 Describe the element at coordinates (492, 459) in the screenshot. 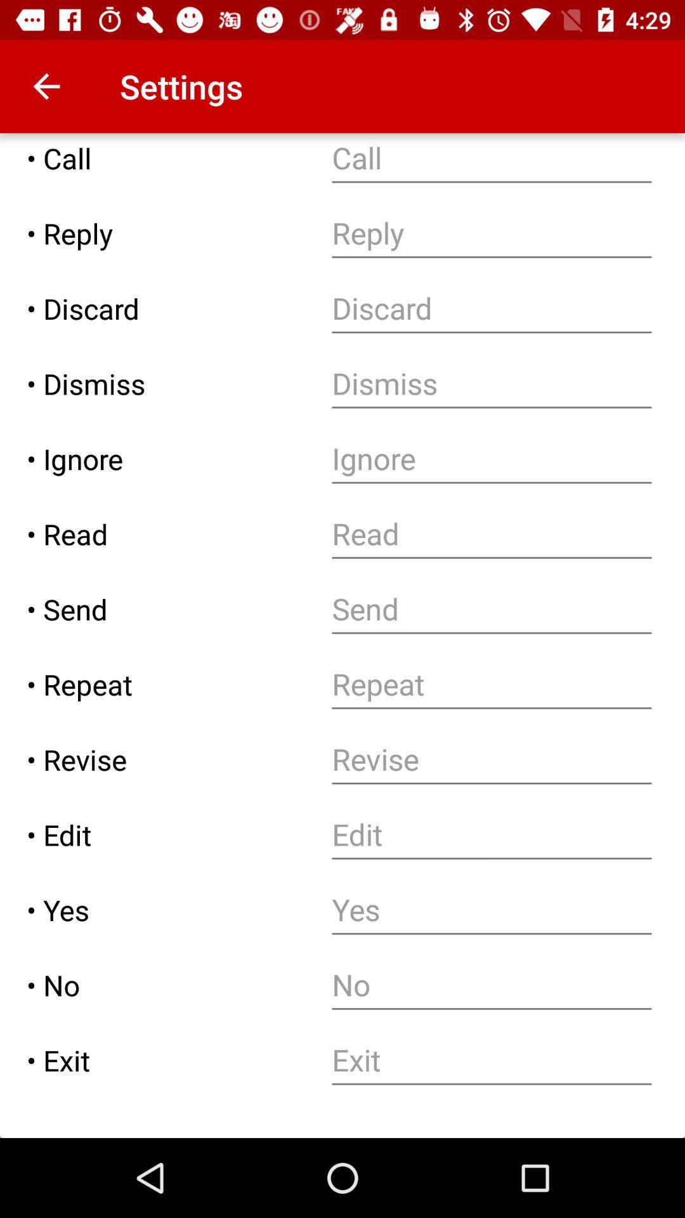

I see `ignore certain callers` at that location.